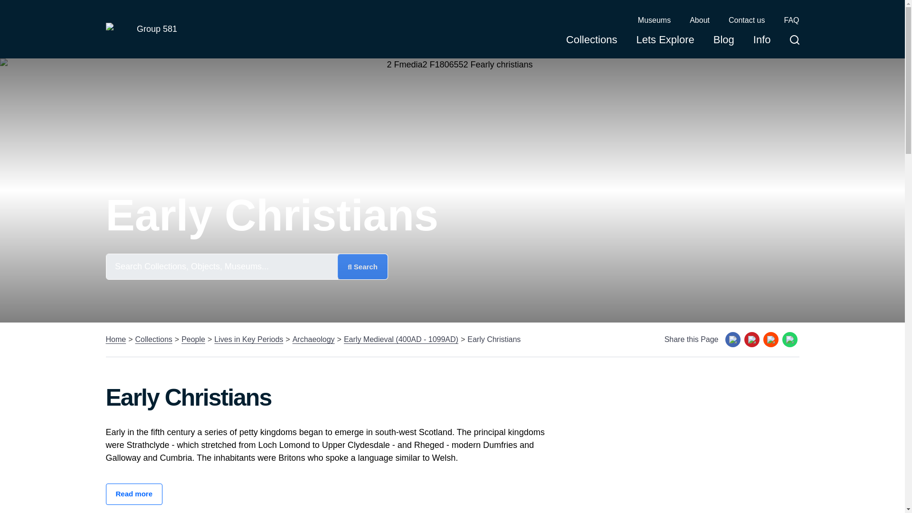  I want to click on Home, so click(115, 339).